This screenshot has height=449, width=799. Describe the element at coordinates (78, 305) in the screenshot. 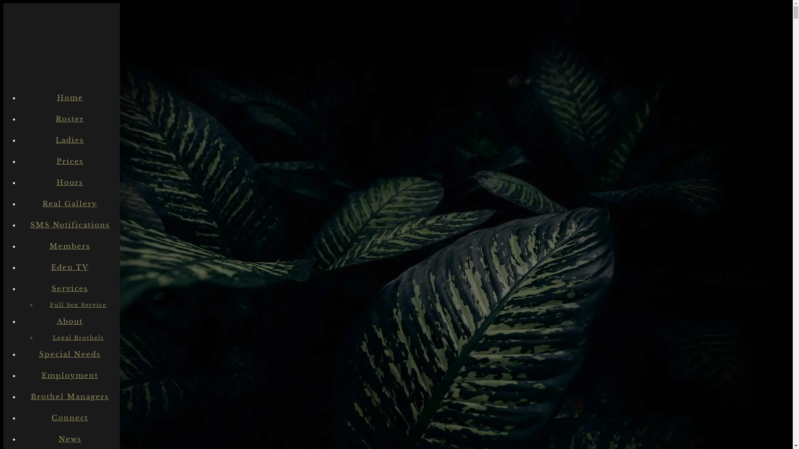

I see `Full Sex Service` at that location.